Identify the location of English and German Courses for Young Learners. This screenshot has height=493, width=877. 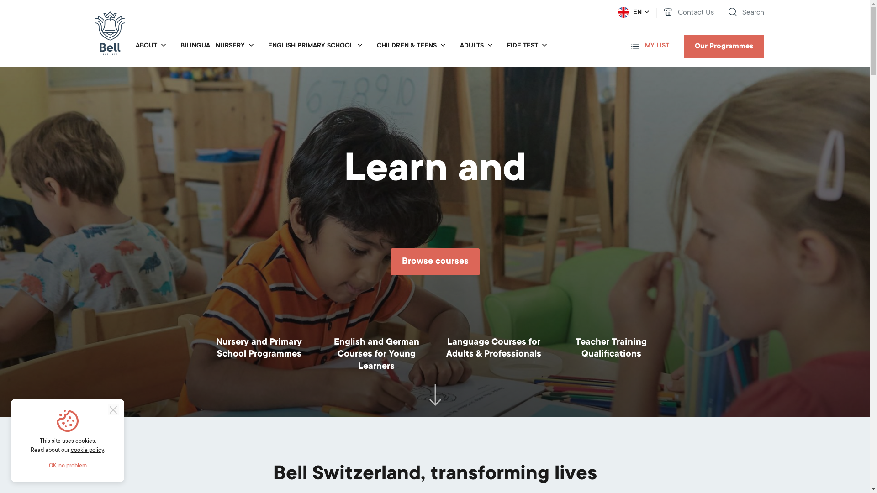
(376, 355).